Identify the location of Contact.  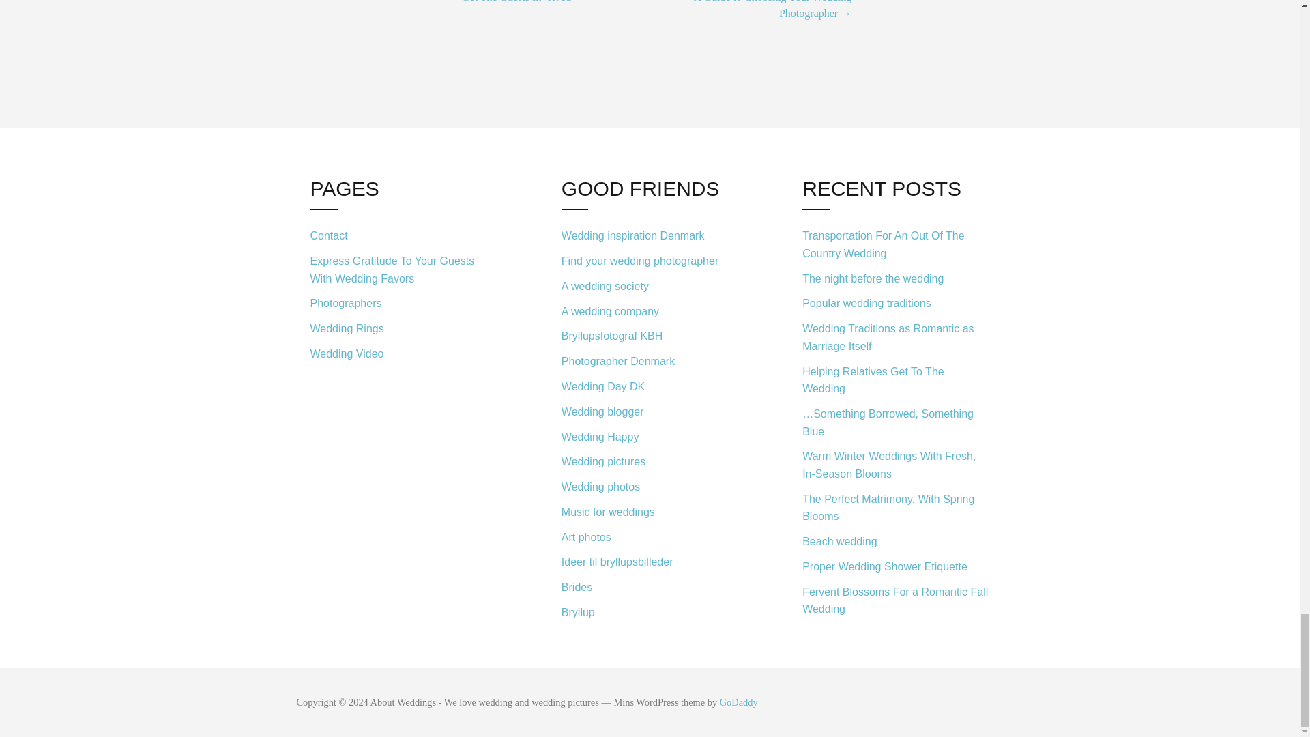
(403, 236).